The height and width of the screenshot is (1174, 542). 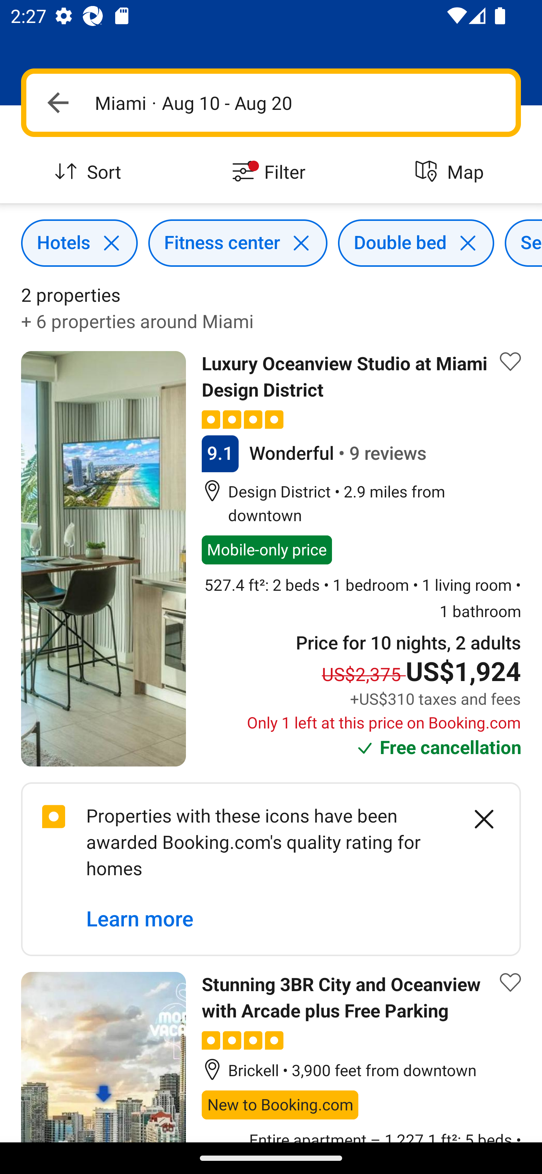 I want to click on Filter, so click(x=271, y=172).